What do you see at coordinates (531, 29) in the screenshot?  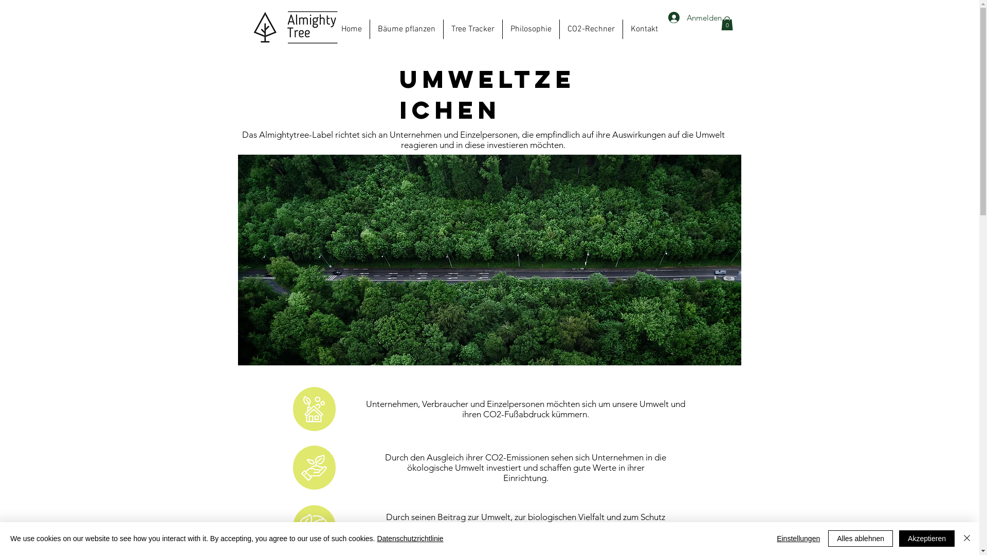 I see `Philosophie` at bounding box center [531, 29].